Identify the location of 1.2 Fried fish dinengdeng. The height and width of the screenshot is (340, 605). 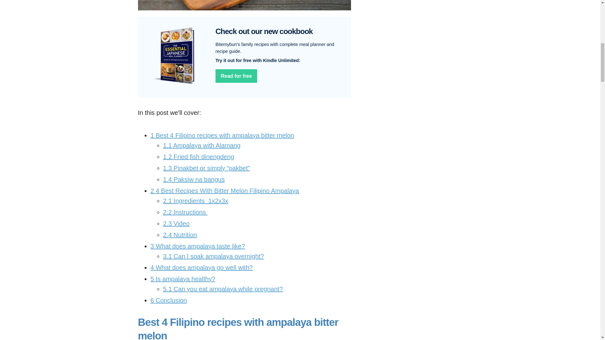
(199, 157).